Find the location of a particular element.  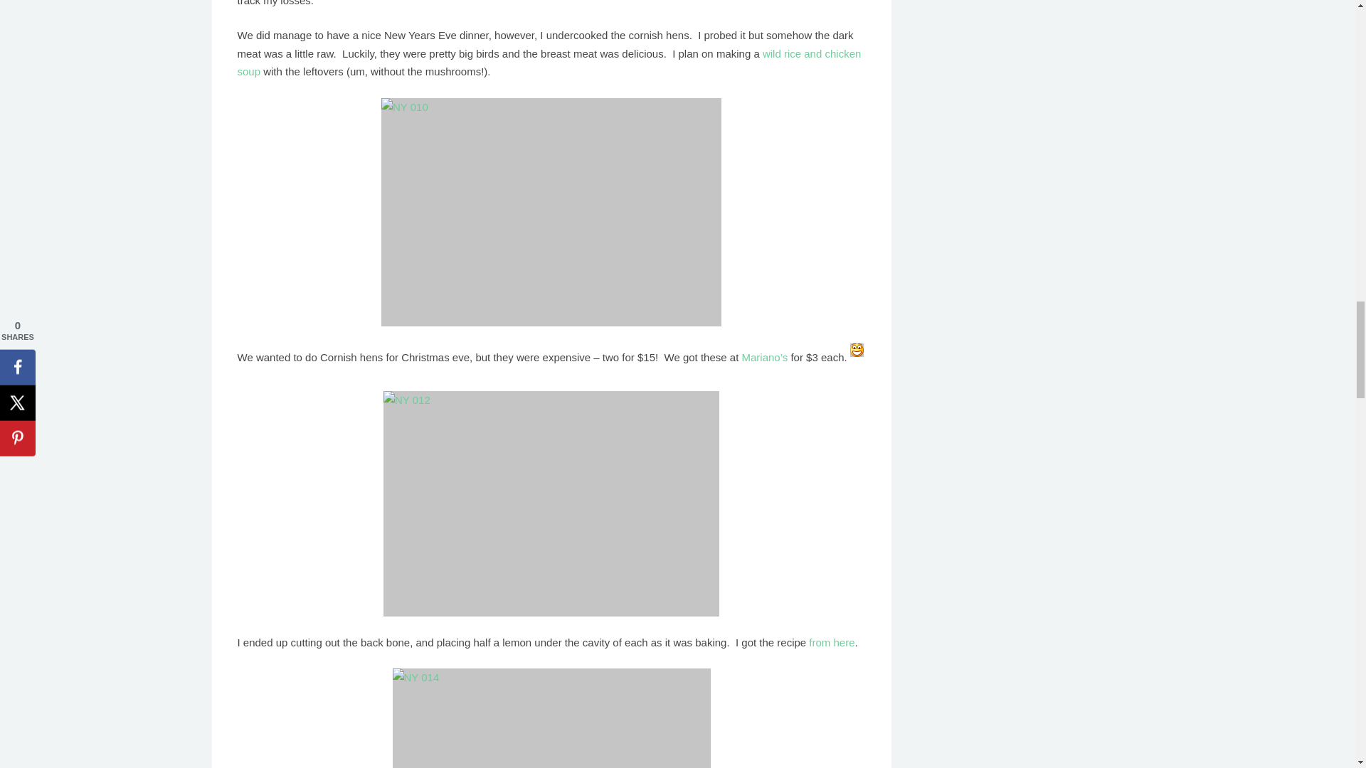

NY 014 is located at coordinates (551, 718).